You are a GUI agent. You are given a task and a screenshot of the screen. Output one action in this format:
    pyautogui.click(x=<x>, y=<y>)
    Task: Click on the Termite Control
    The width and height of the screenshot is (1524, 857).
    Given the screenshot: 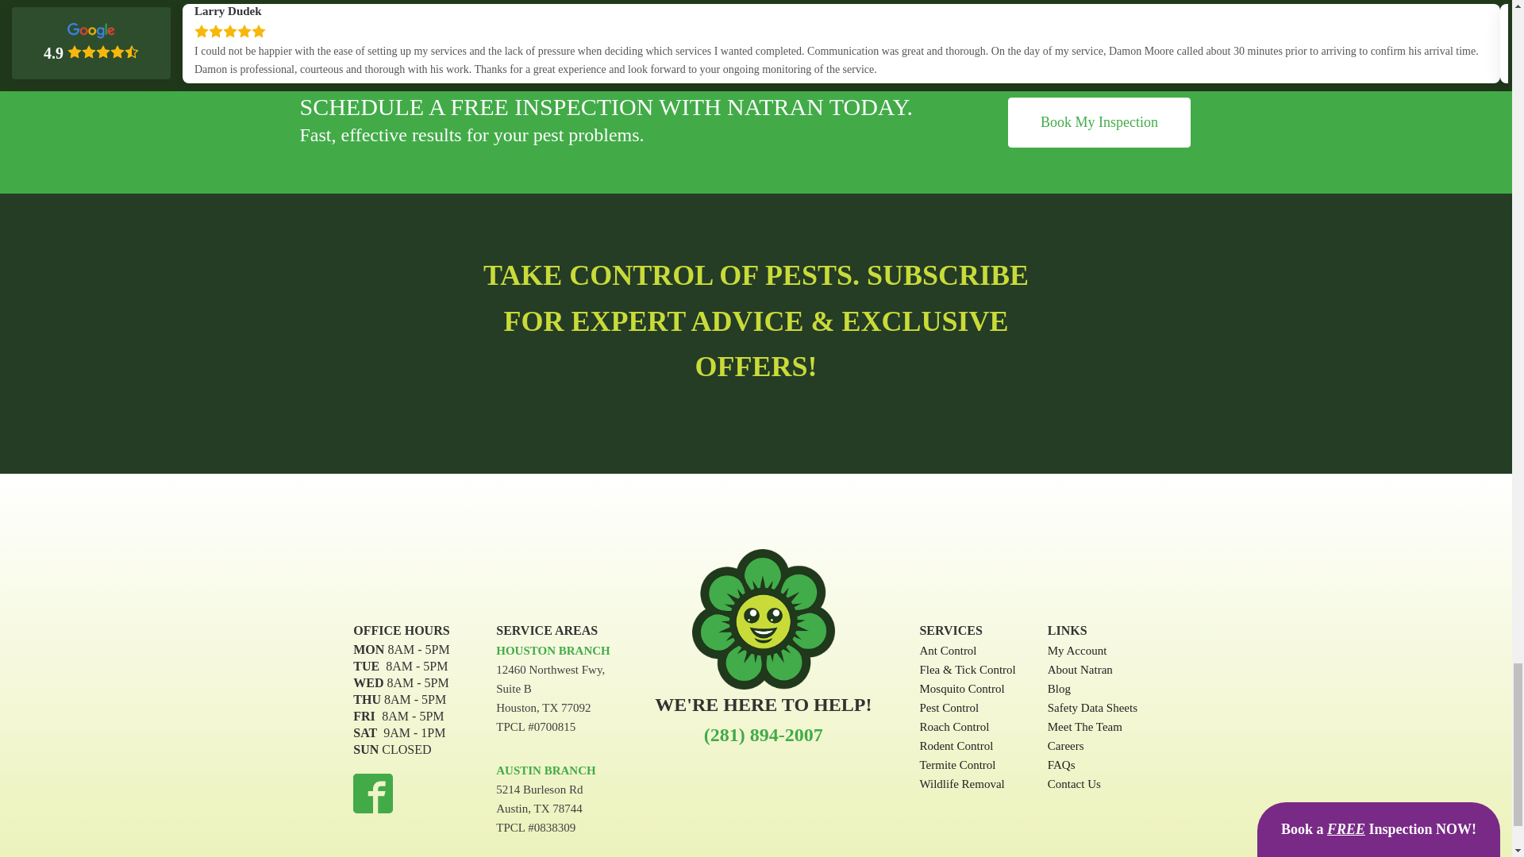 What is the action you would take?
    pyautogui.click(x=967, y=765)
    